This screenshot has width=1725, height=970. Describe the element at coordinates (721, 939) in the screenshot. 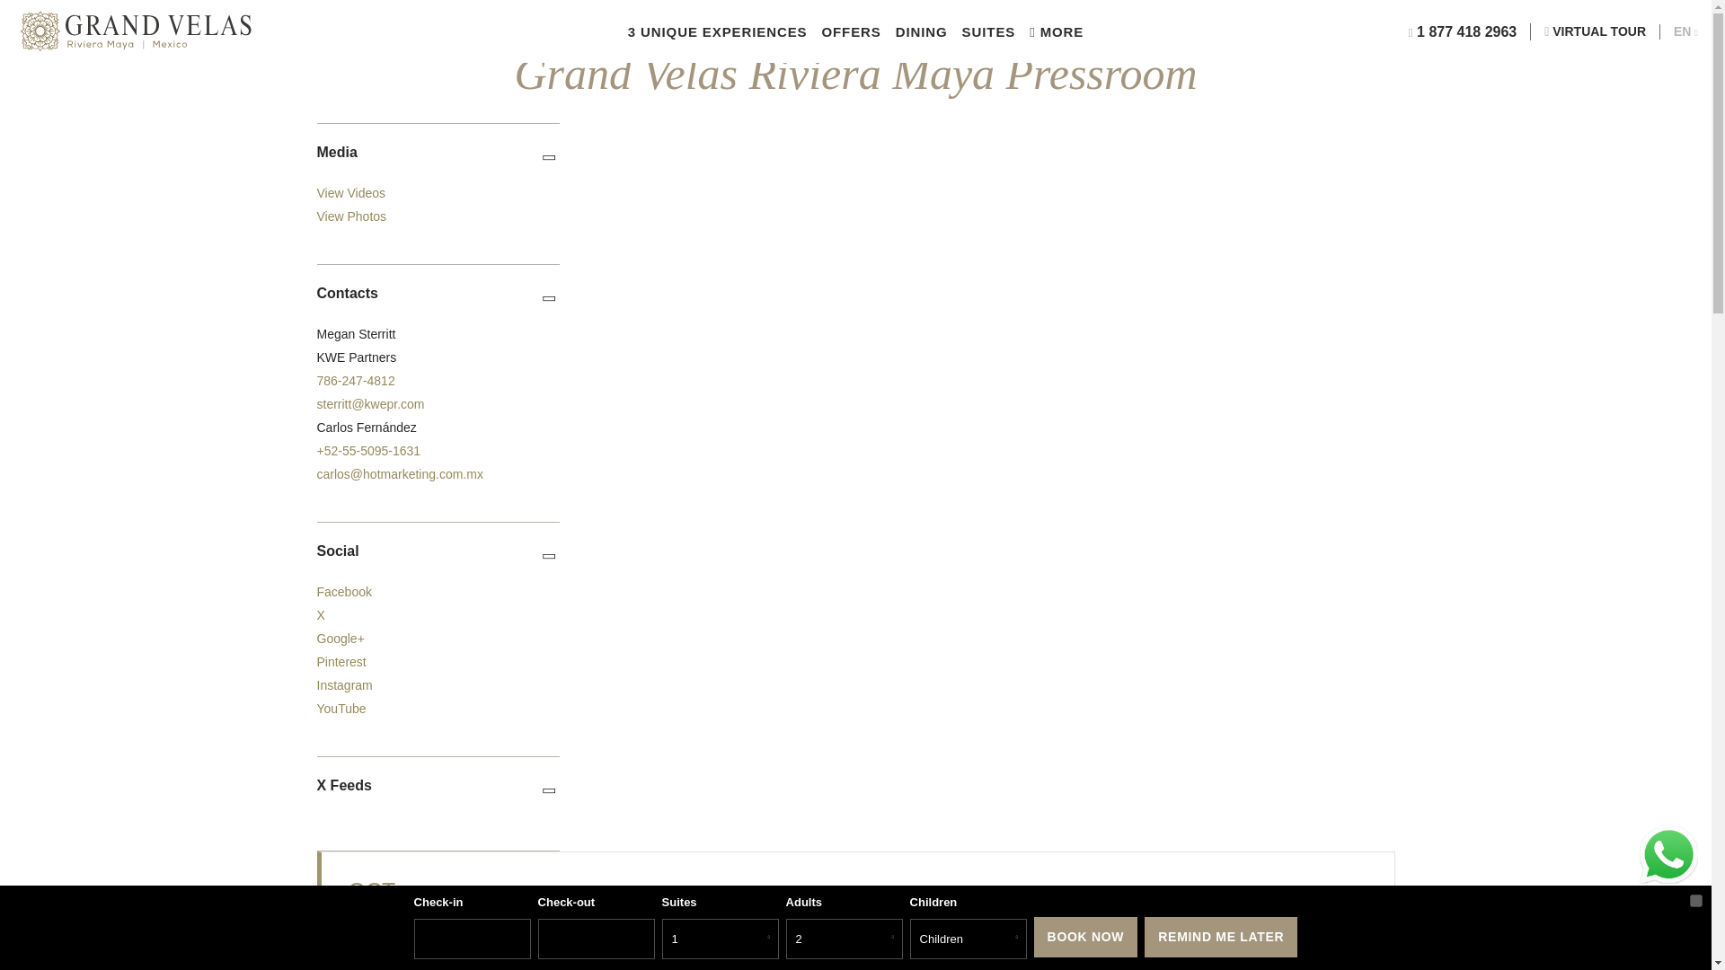

I see `1` at that location.